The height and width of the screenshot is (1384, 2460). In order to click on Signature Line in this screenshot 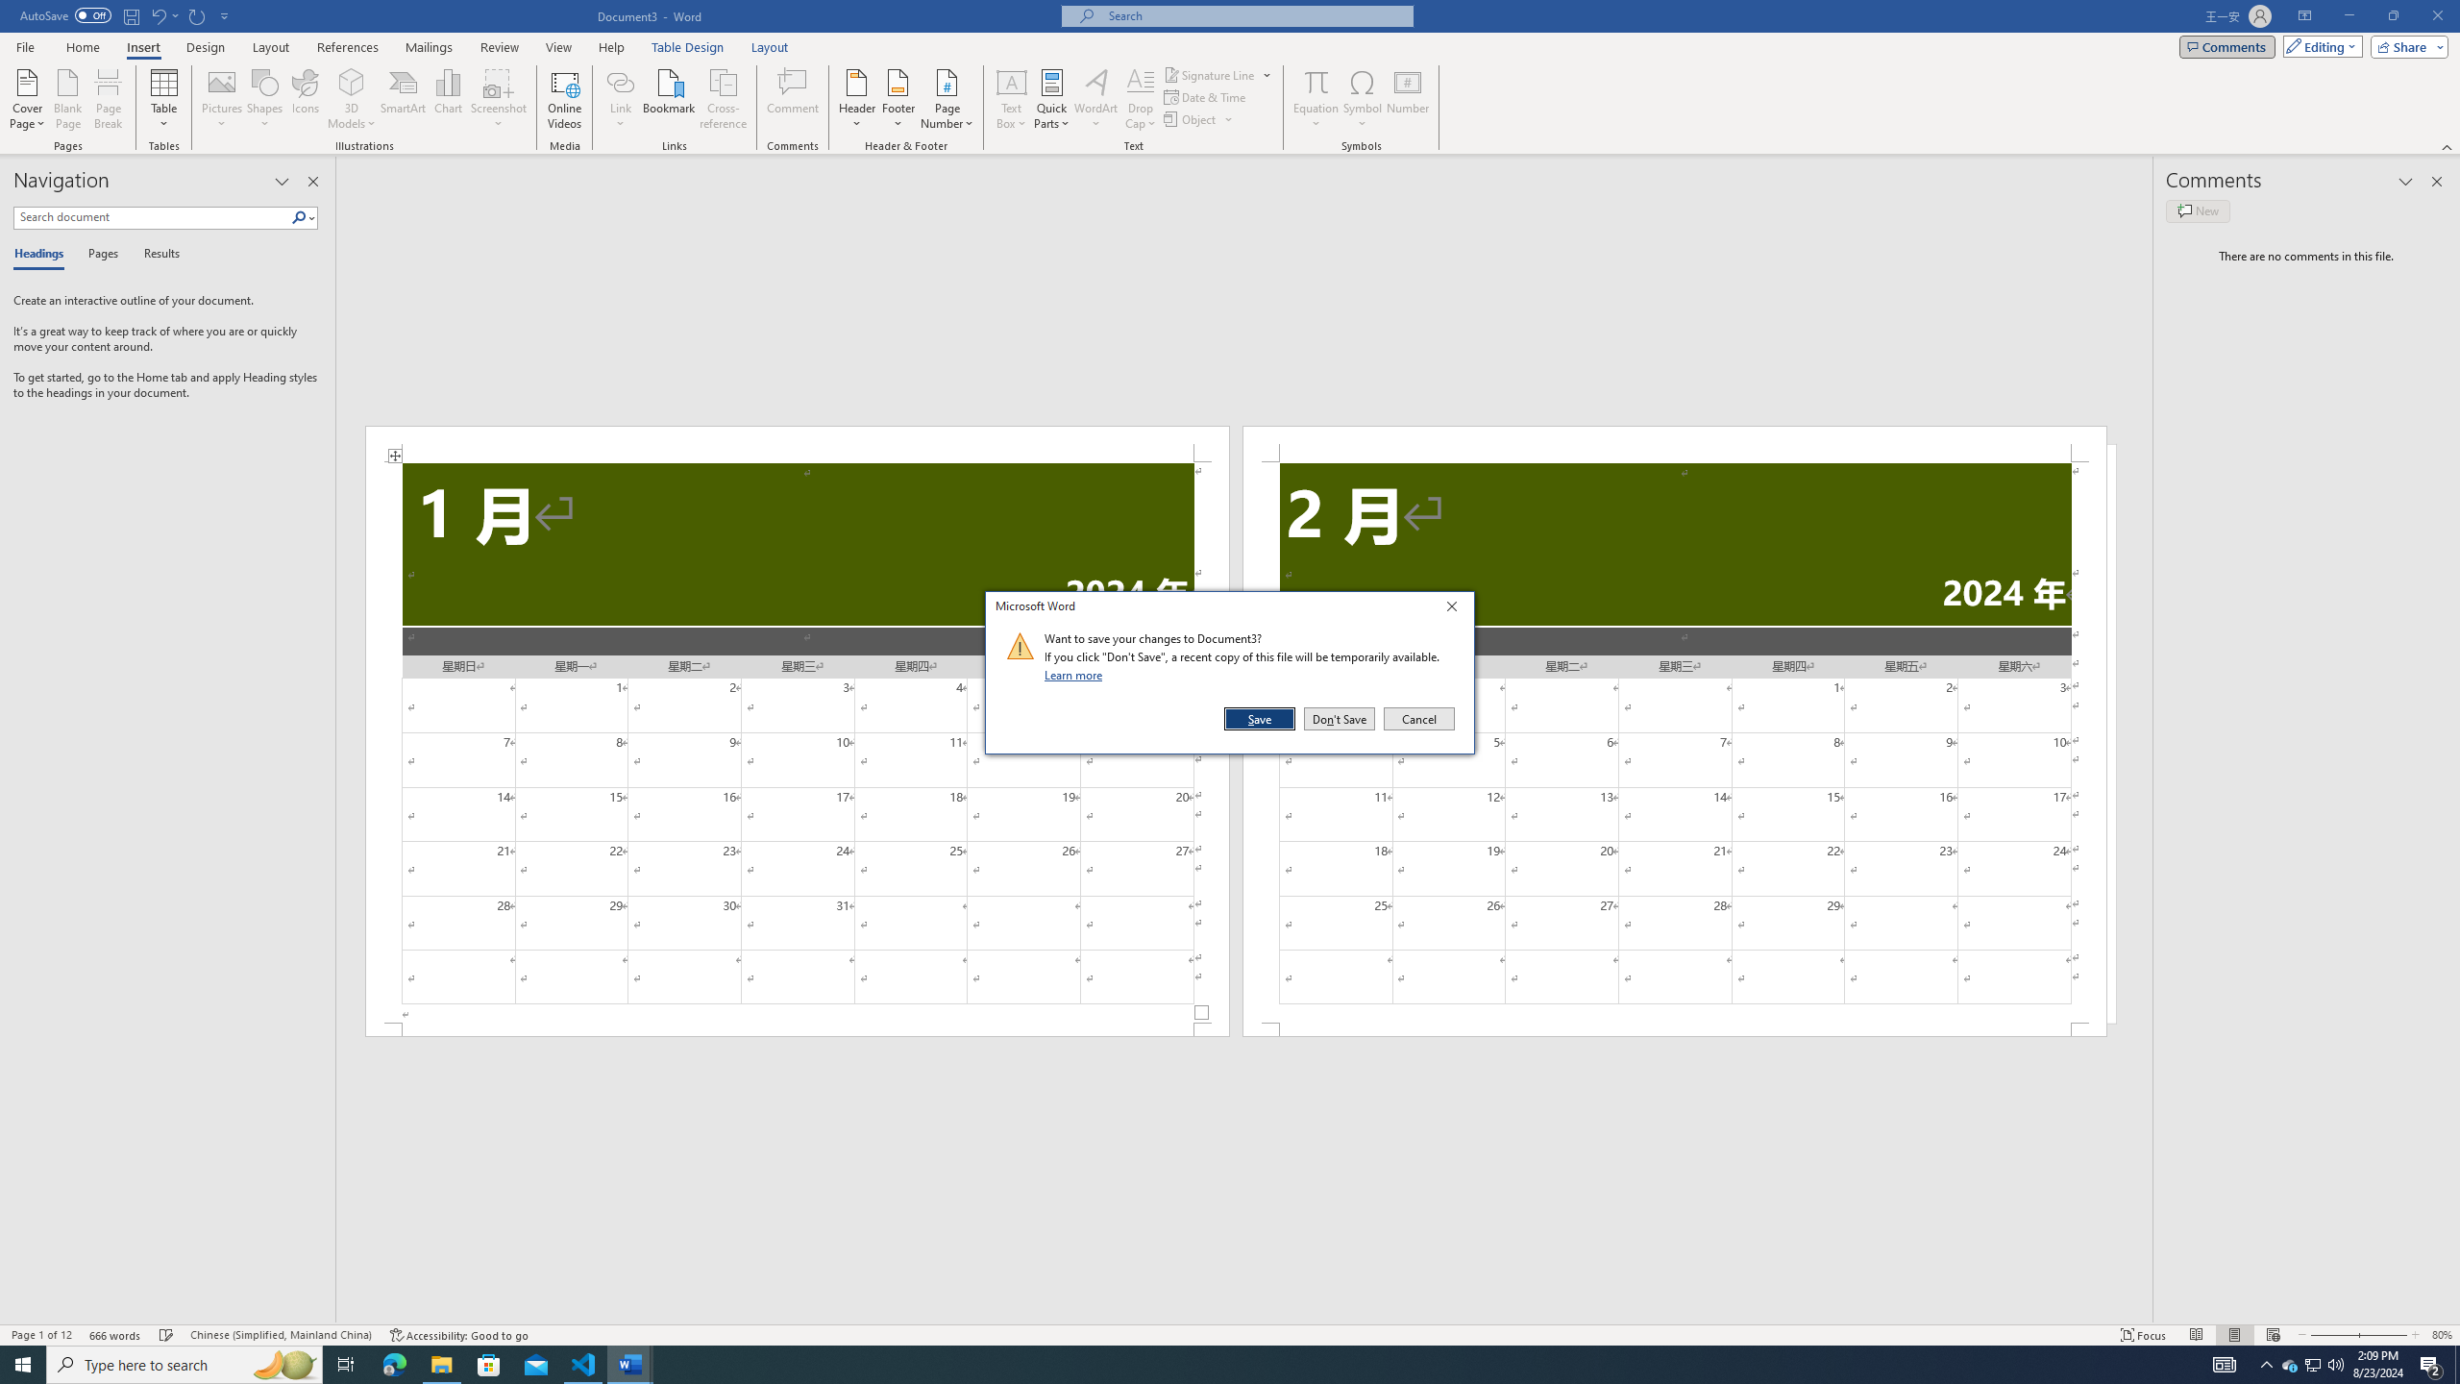, I will do `click(1210, 75)`.